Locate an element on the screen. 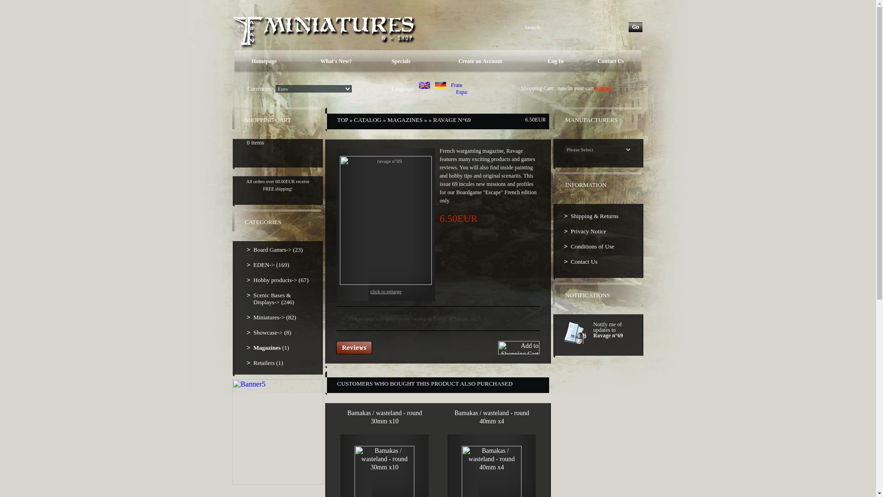 The height and width of the screenshot is (497, 883).  Reviews  is located at coordinates (354, 347).